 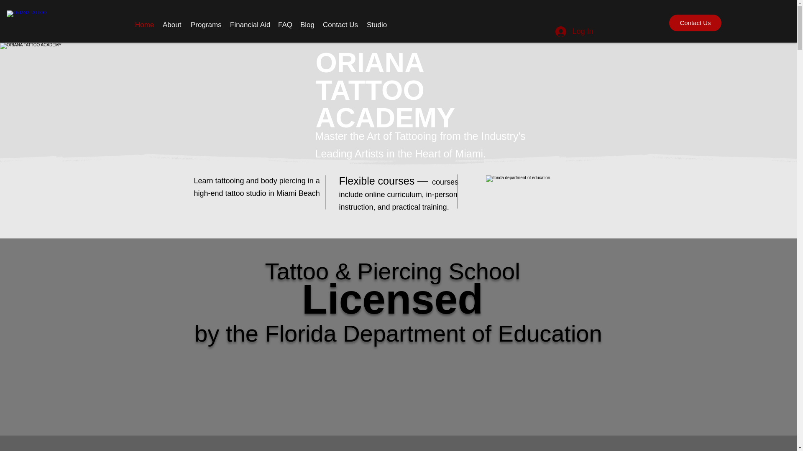 What do you see at coordinates (144, 25) in the screenshot?
I see `Home` at bounding box center [144, 25].